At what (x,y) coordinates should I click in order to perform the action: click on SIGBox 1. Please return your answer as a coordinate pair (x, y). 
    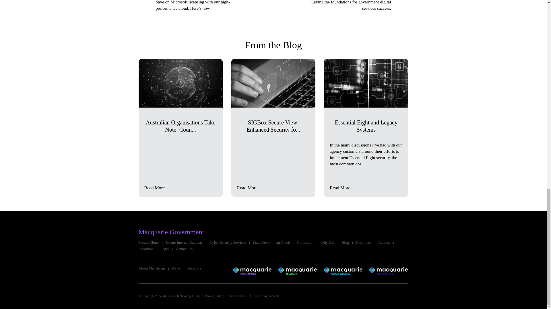
    Looking at the image, I should click on (273, 83).